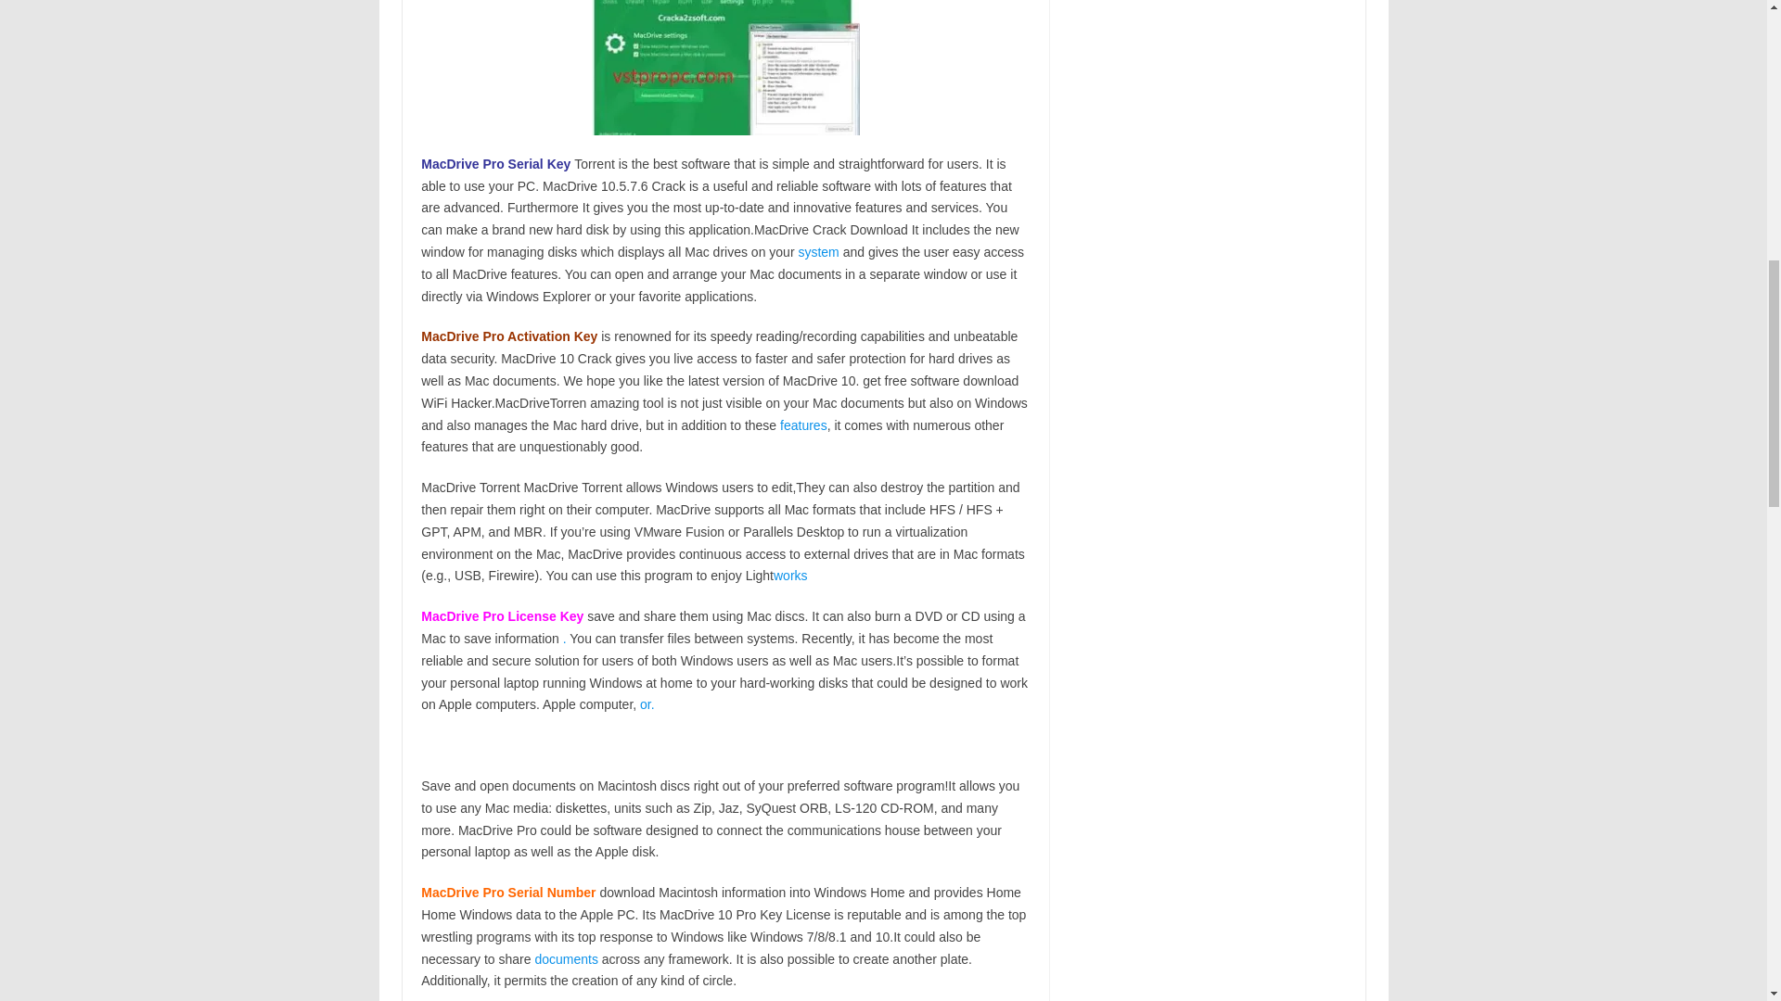  Describe the element at coordinates (818, 251) in the screenshot. I see `system` at that location.